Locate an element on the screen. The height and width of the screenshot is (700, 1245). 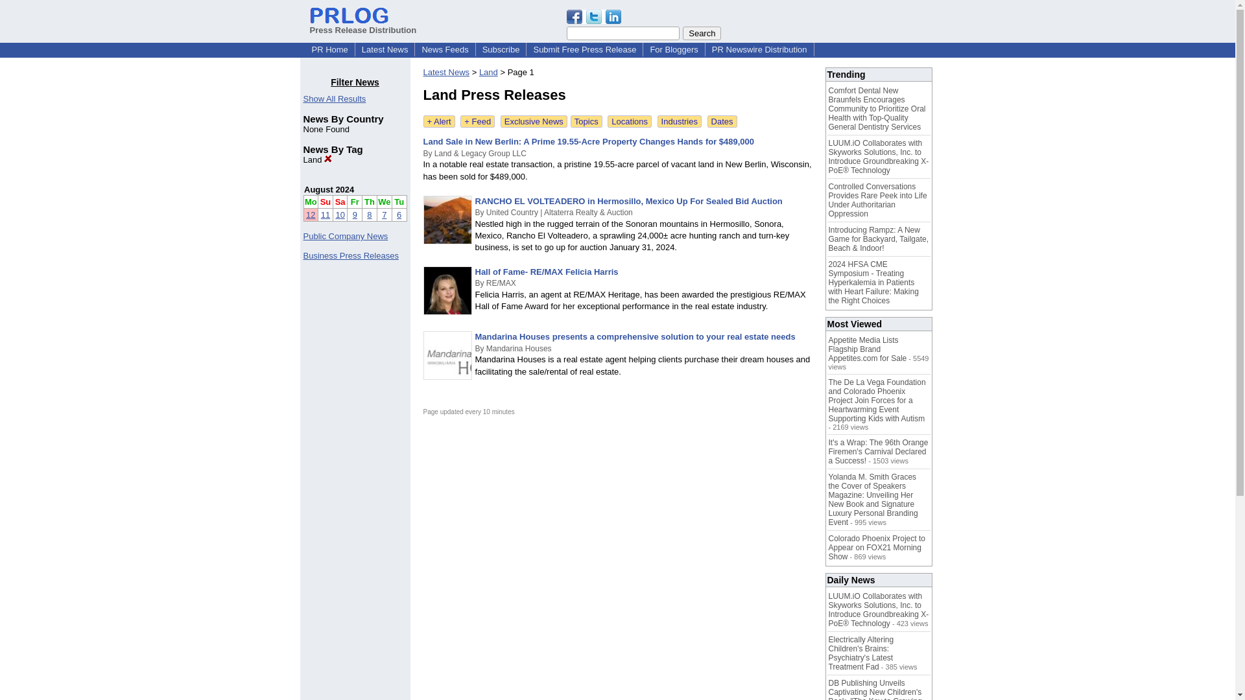
12 is located at coordinates (310, 215).